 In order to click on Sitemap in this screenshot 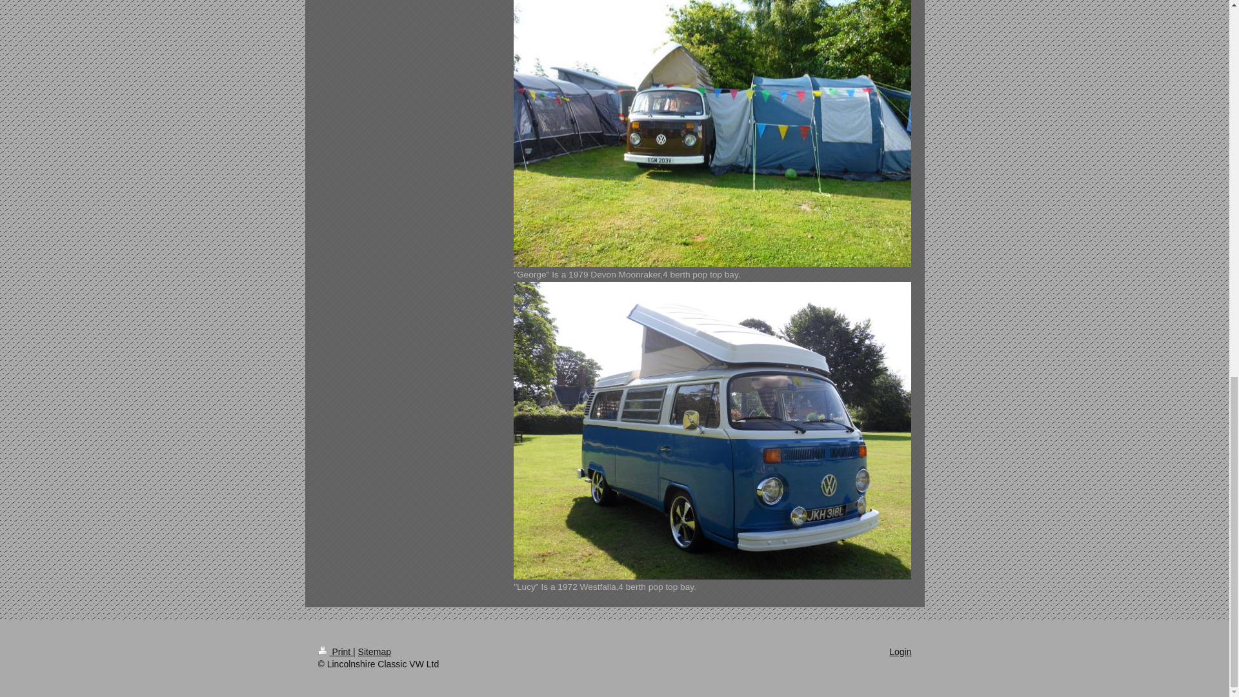, I will do `click(374, 652)`.